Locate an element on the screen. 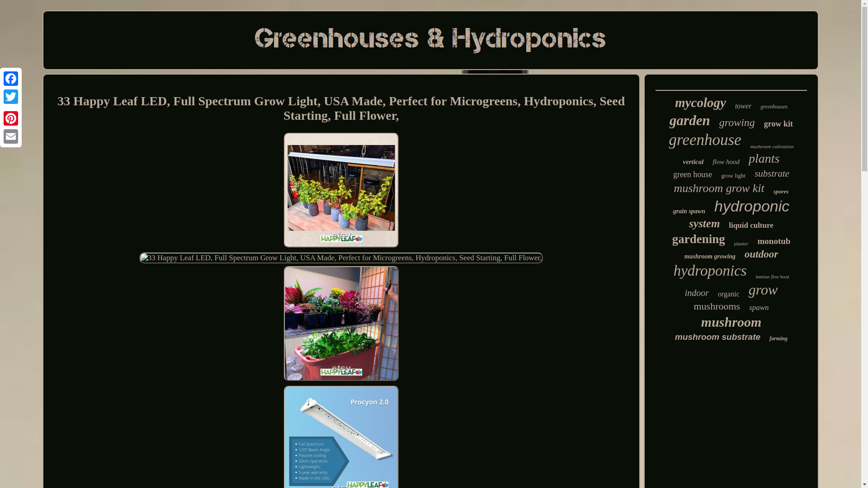 This screenshot has width=868, height=488. mushroom cultivation is located at coordinates (772, 146).